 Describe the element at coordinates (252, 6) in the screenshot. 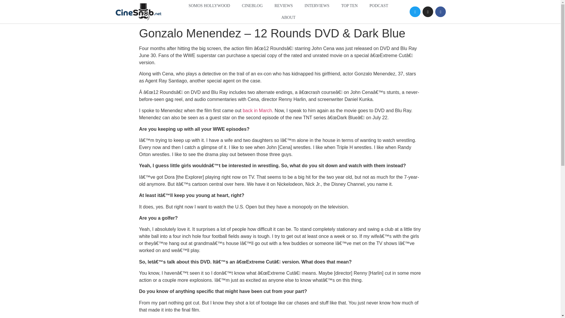

I see `CINEBLOG` at that location.